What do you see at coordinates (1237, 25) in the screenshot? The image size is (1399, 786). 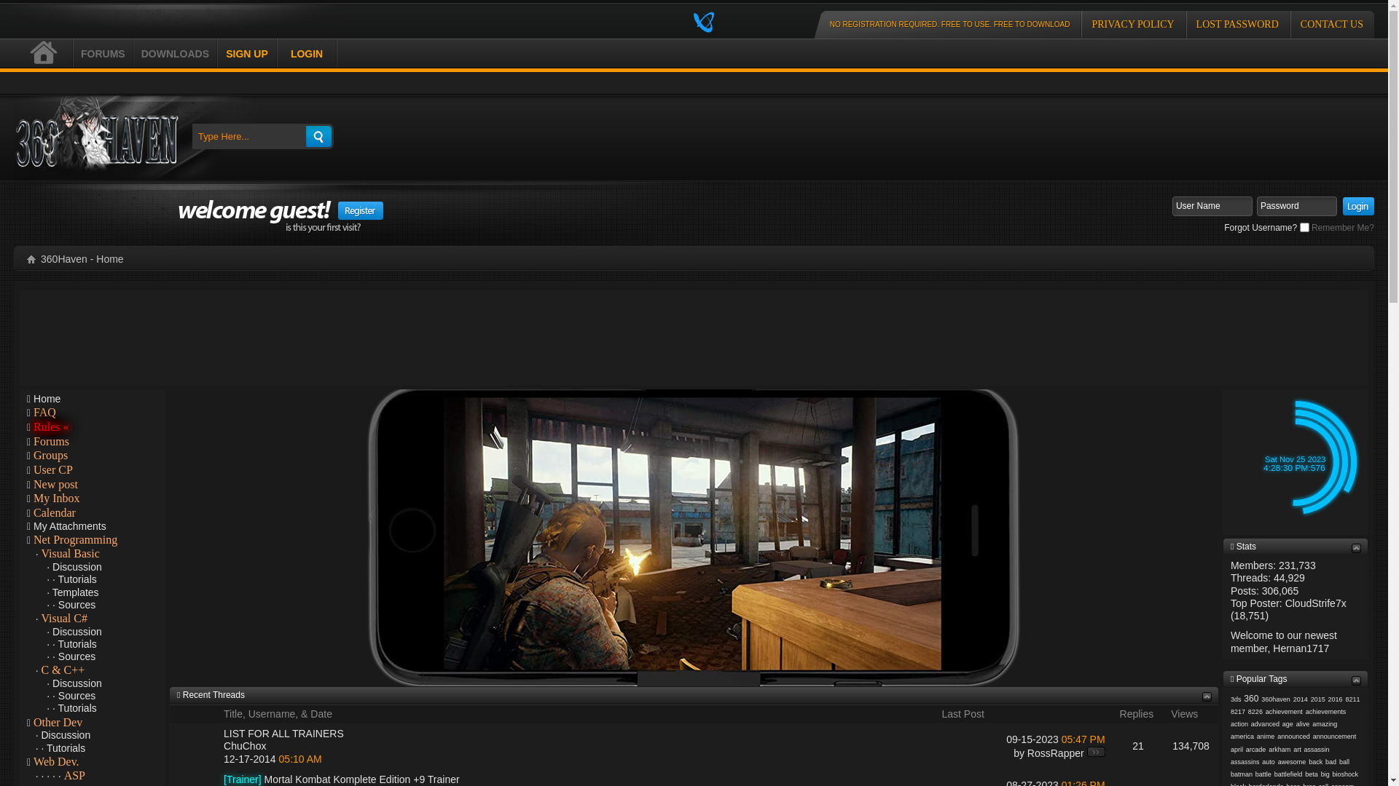 I see `LOST PASSWORD` at bounding box center [1237, 25].